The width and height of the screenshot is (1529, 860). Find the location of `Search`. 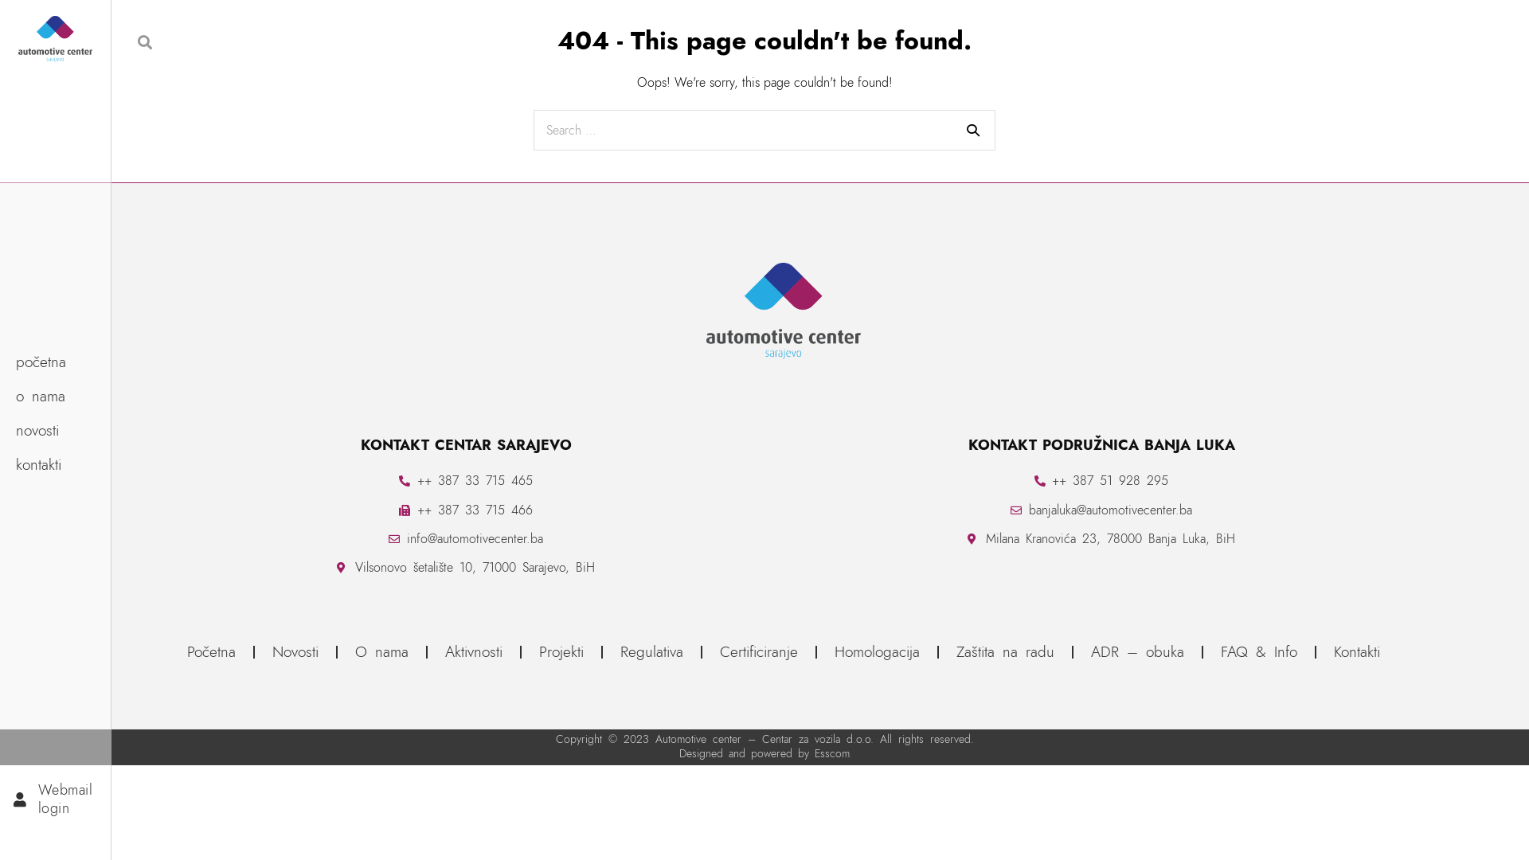

Search is located at coordinates (973, 130).